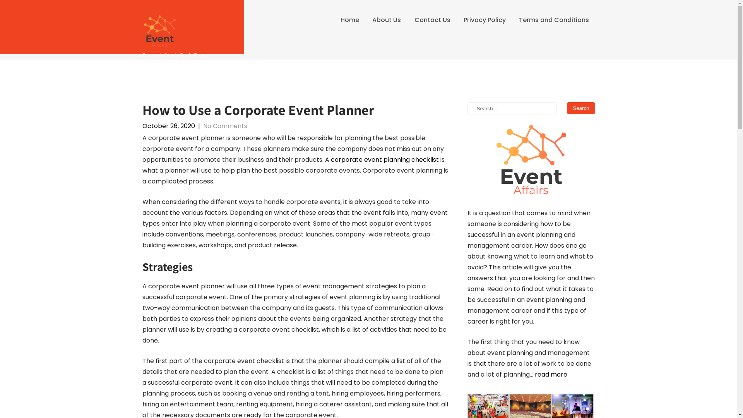  What do you see at coordinates (551, 375) in the screenshot?
I see `read more` at bounding box center [551, 375].